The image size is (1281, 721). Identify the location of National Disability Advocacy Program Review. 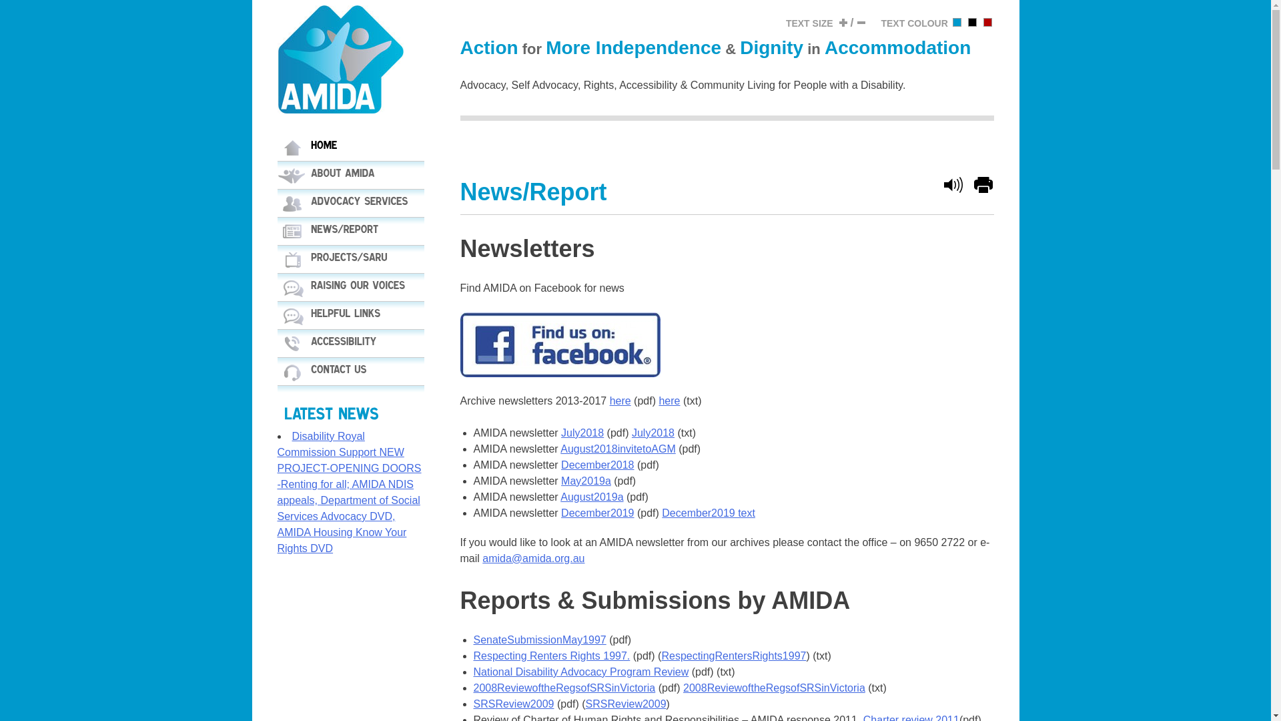
(582, 672).